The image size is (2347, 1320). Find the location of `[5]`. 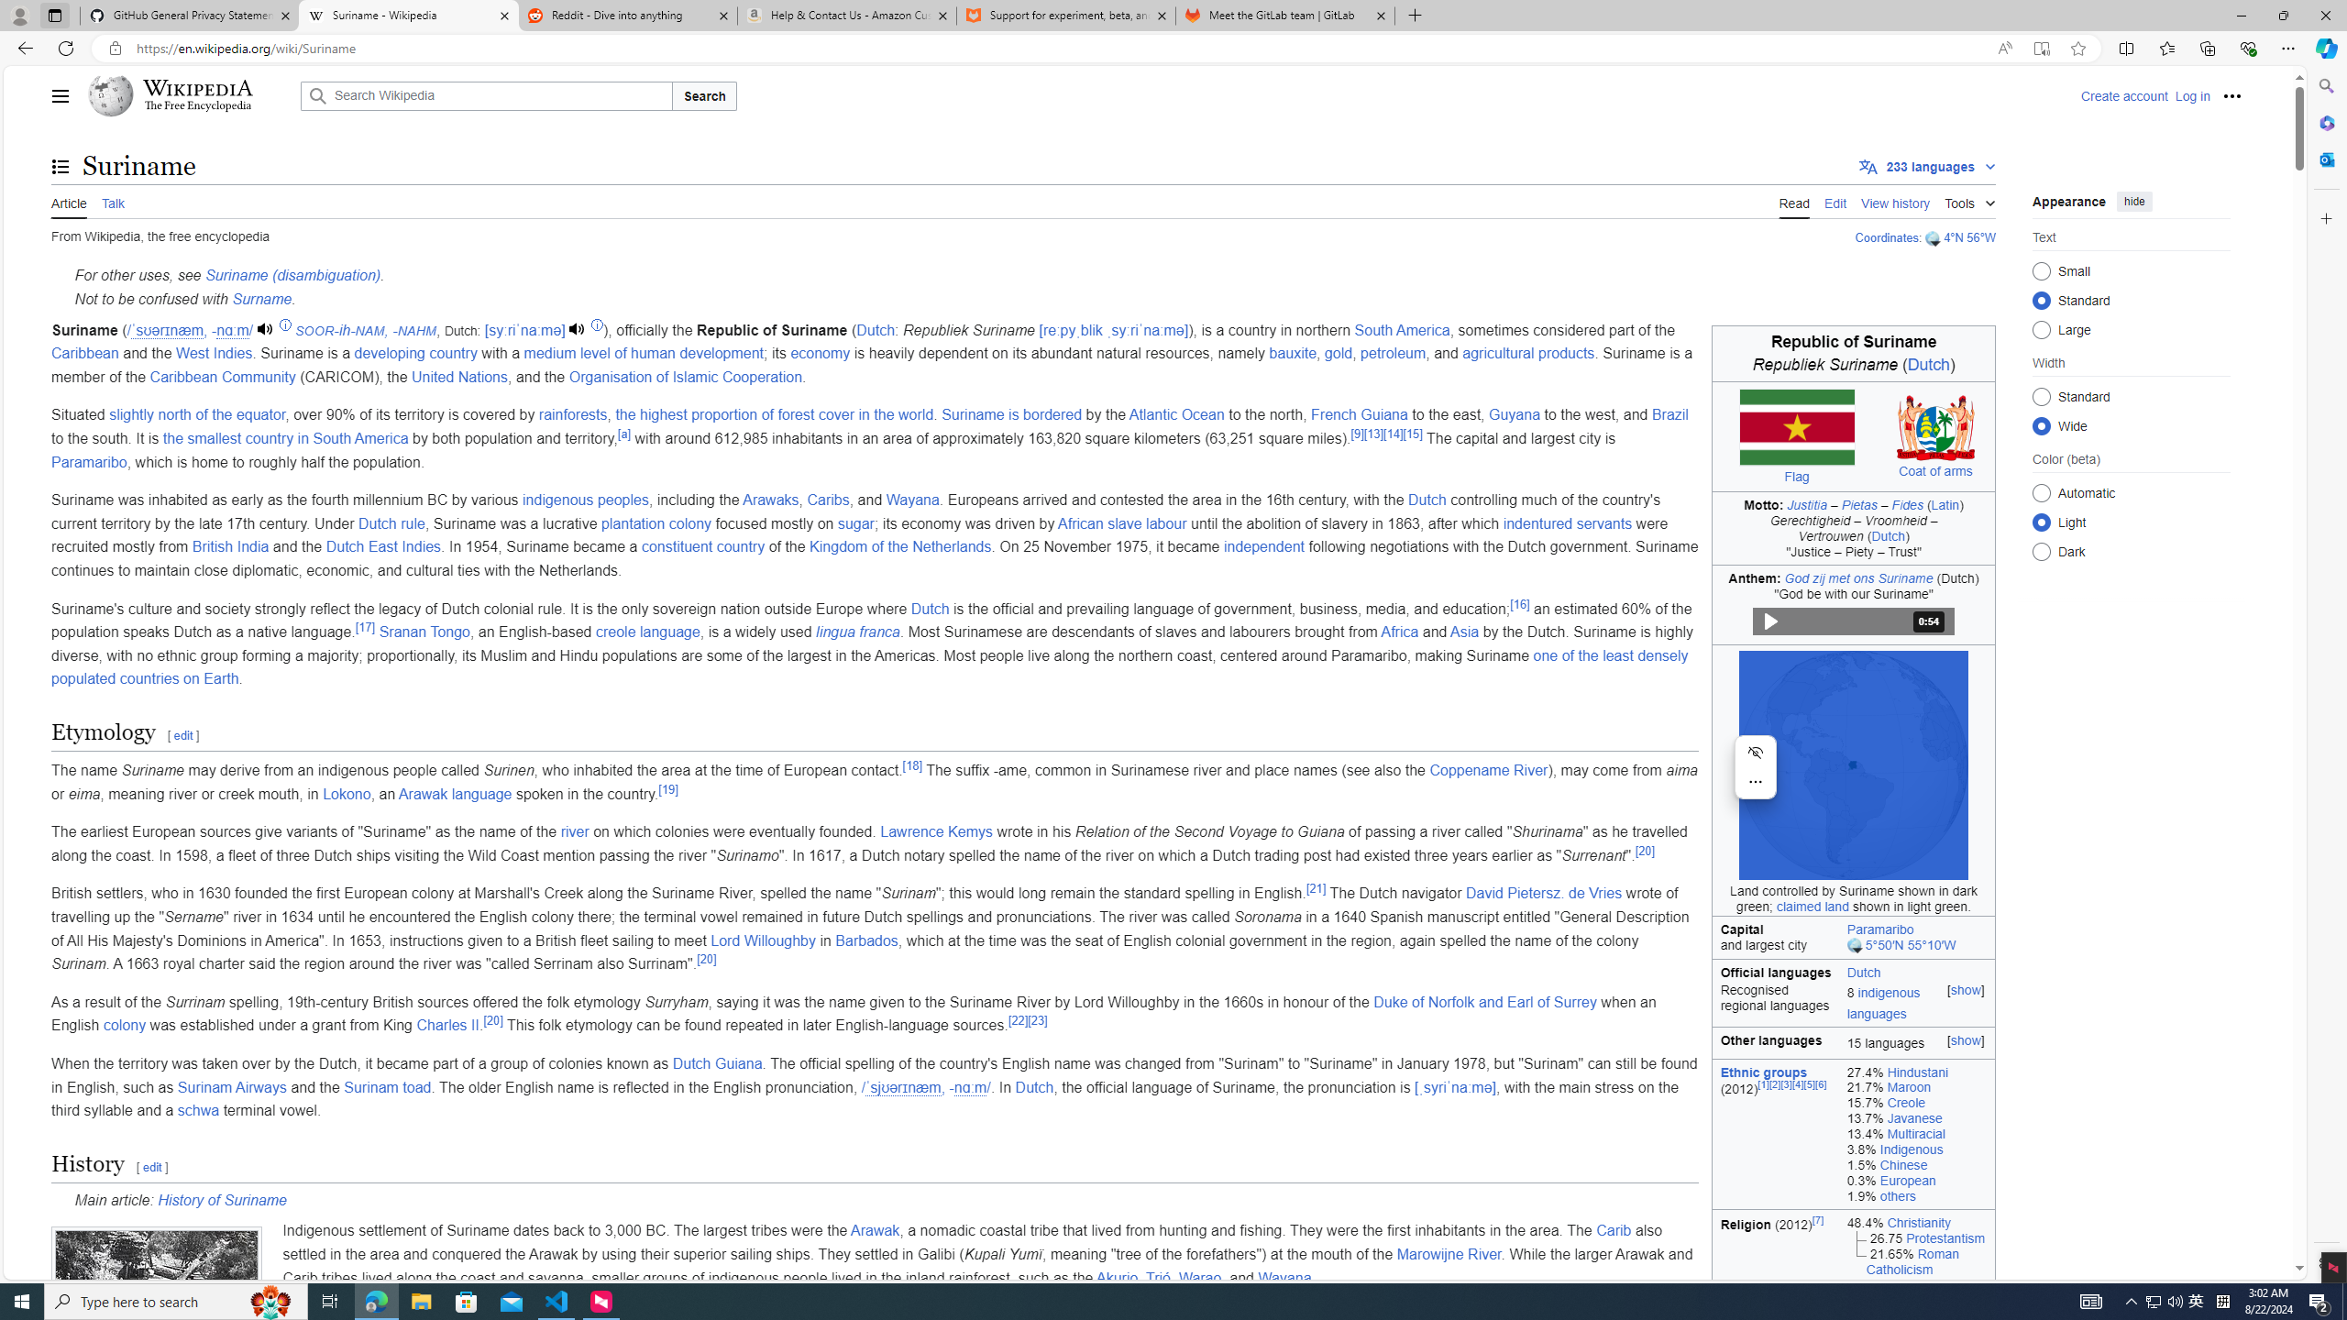

[5] is located at coordinates (1810, 1083).